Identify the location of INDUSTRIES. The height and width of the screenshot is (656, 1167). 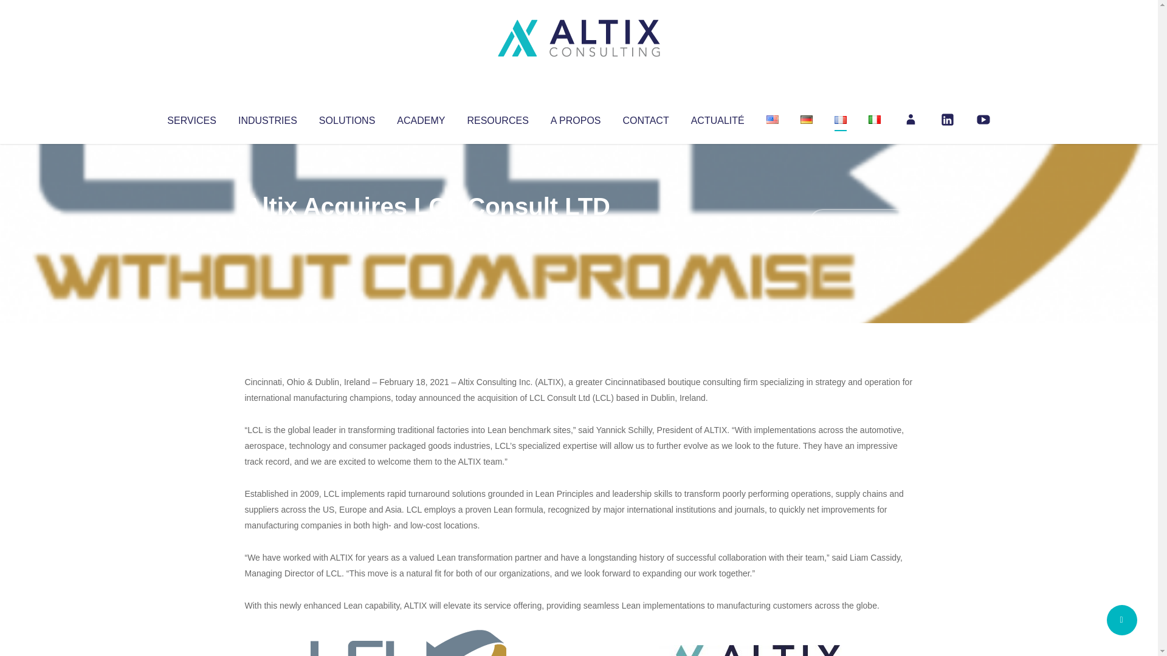
(267, 118).